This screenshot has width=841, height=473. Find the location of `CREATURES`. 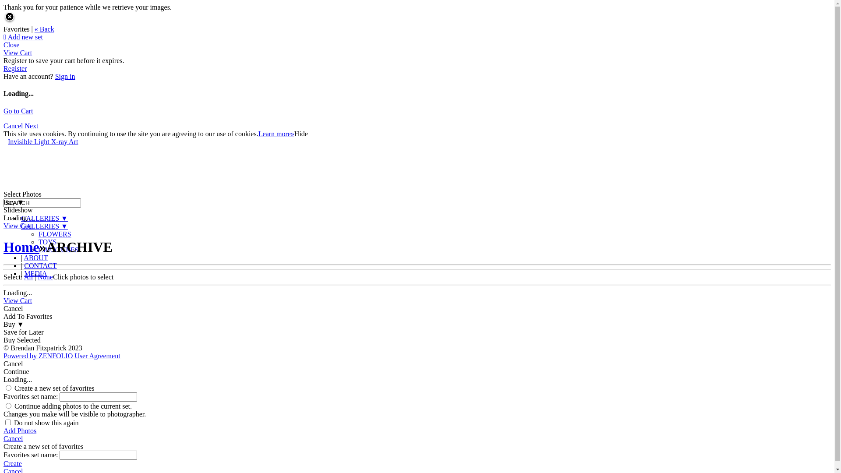

CREATURES is located at coordinates (59, 250).